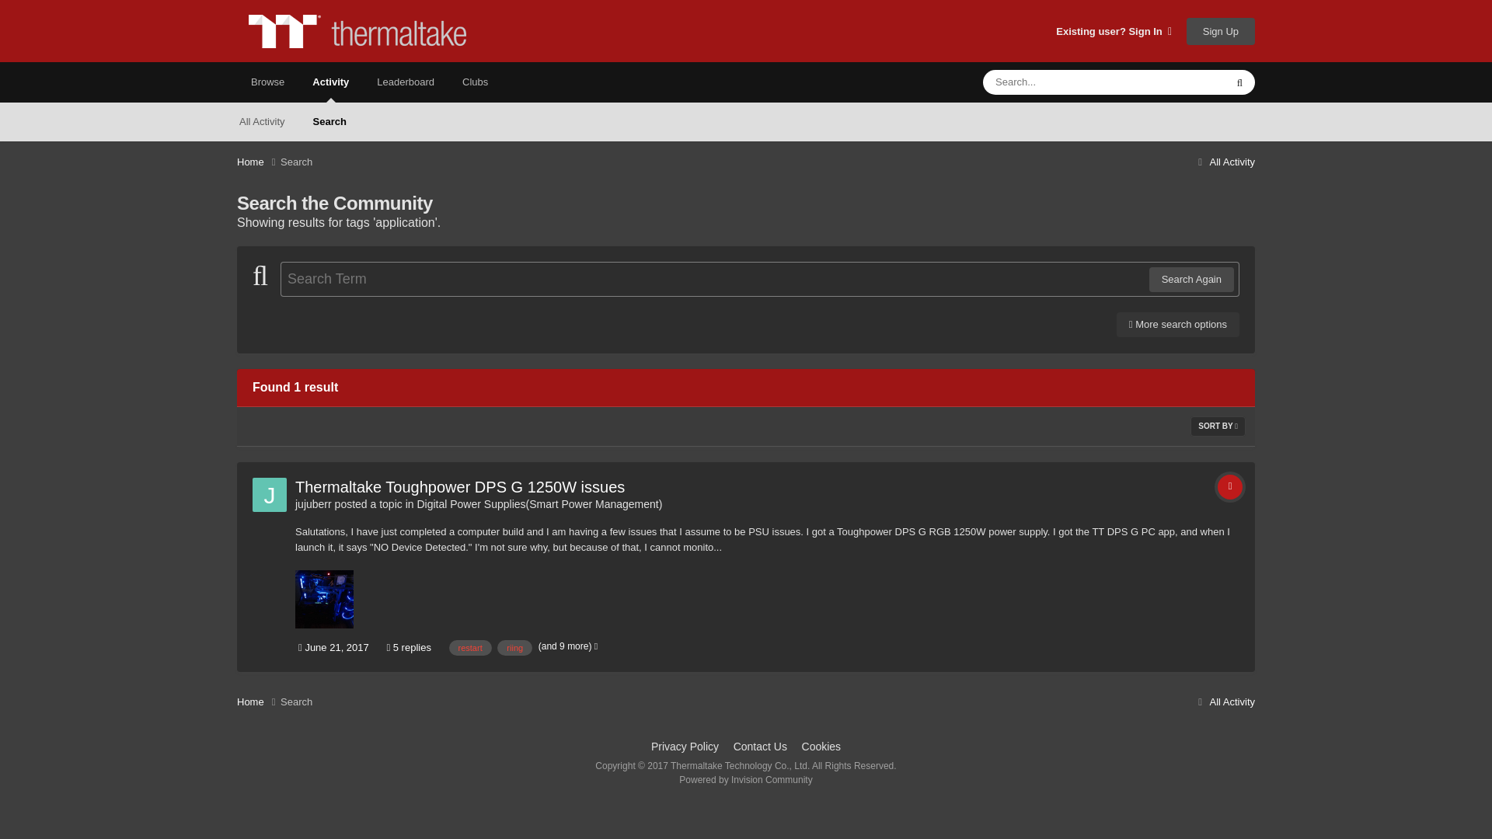 This screenshot has width=1492, height=839. I want to click on Browse, so click(267, 82).